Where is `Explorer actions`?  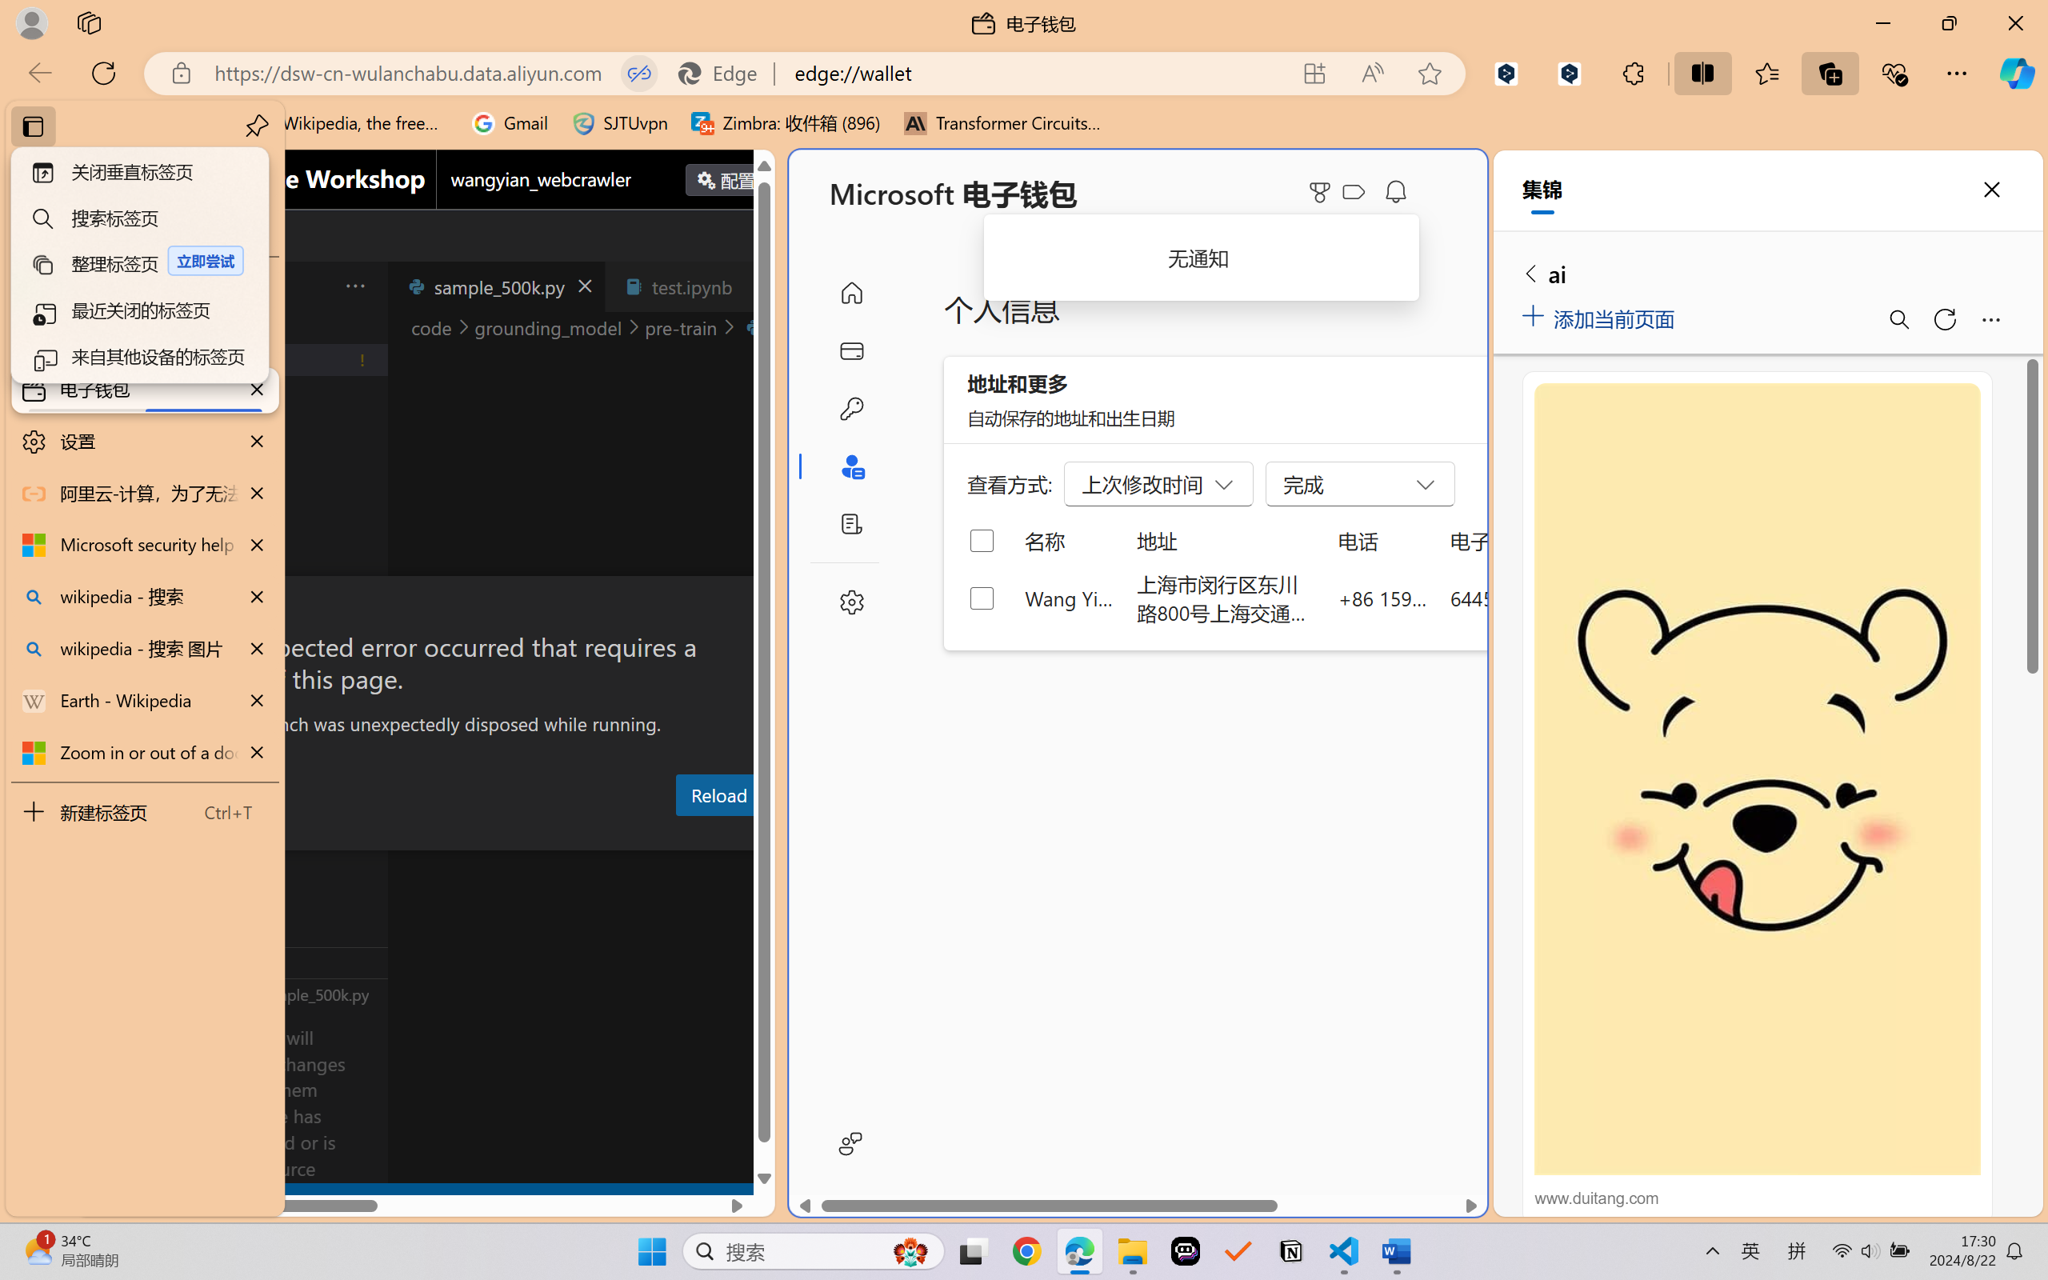 Explorer actions is located at coordinates (314, 286).